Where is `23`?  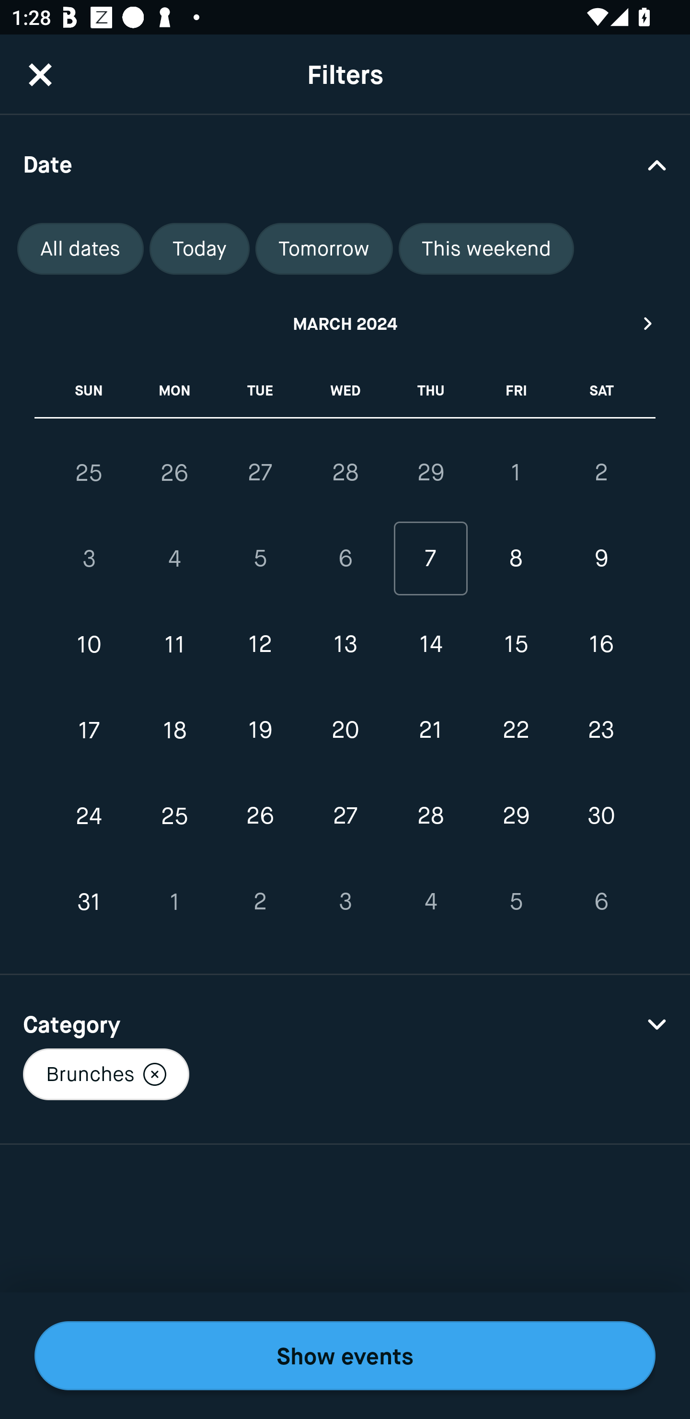 23 is located at coordinates (601, 730).